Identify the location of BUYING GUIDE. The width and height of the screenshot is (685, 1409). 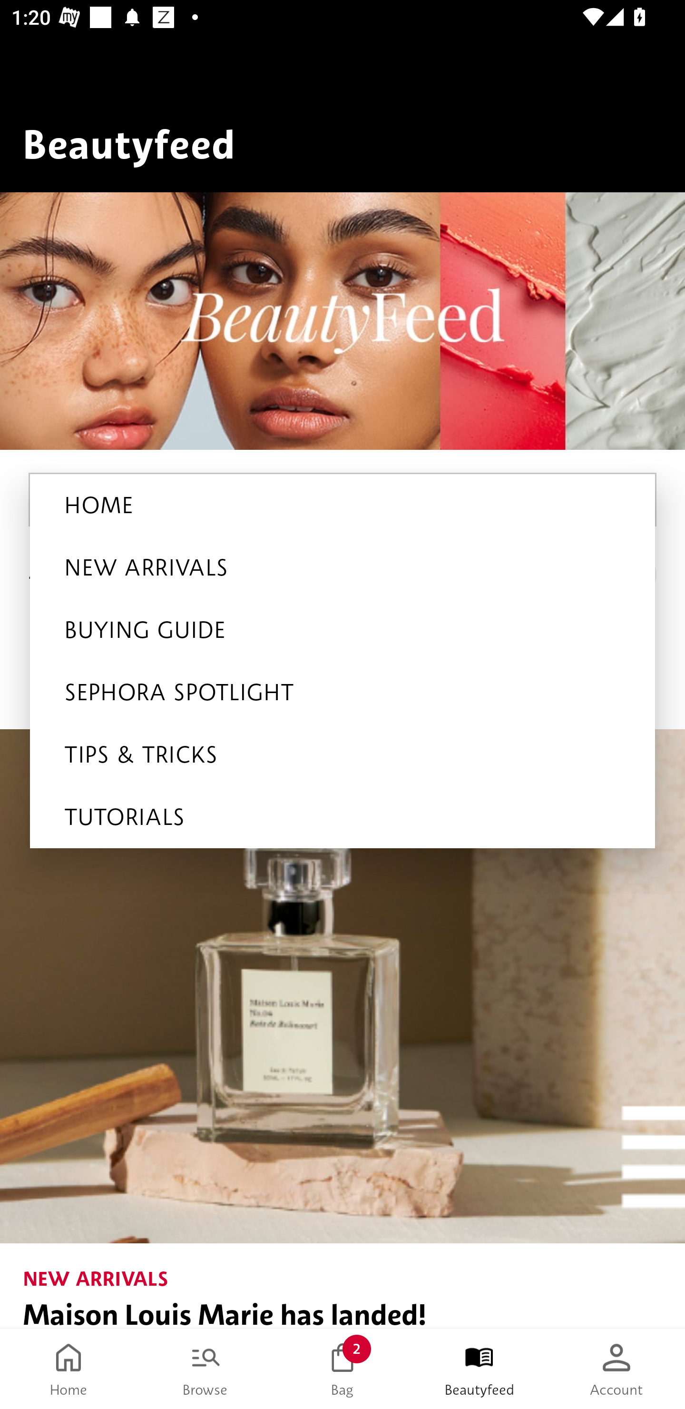
(342, 630).